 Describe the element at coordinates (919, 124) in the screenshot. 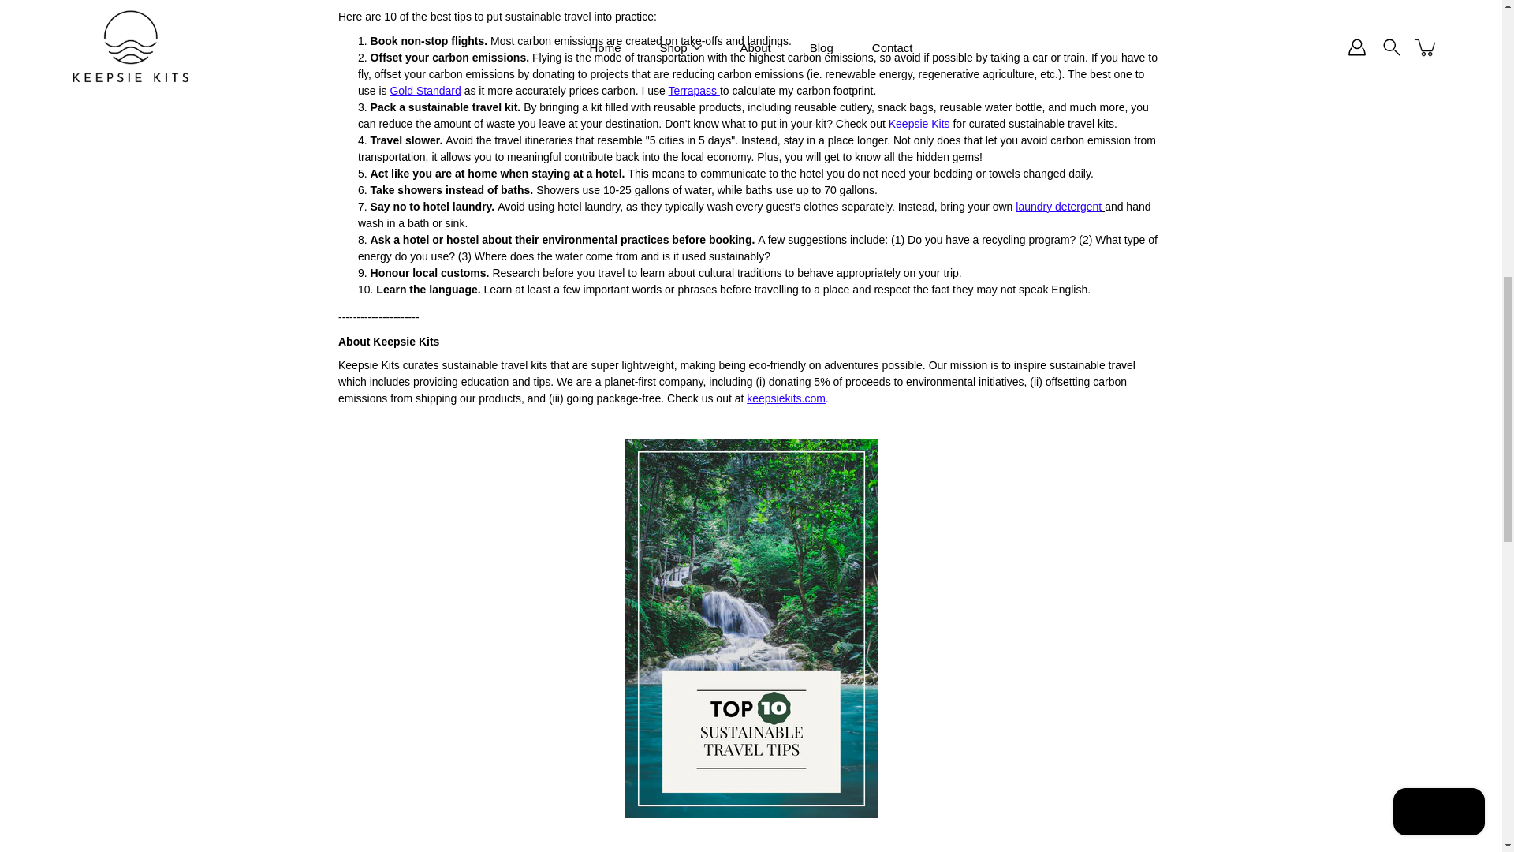

I see `Keepsie Kits` at that location.